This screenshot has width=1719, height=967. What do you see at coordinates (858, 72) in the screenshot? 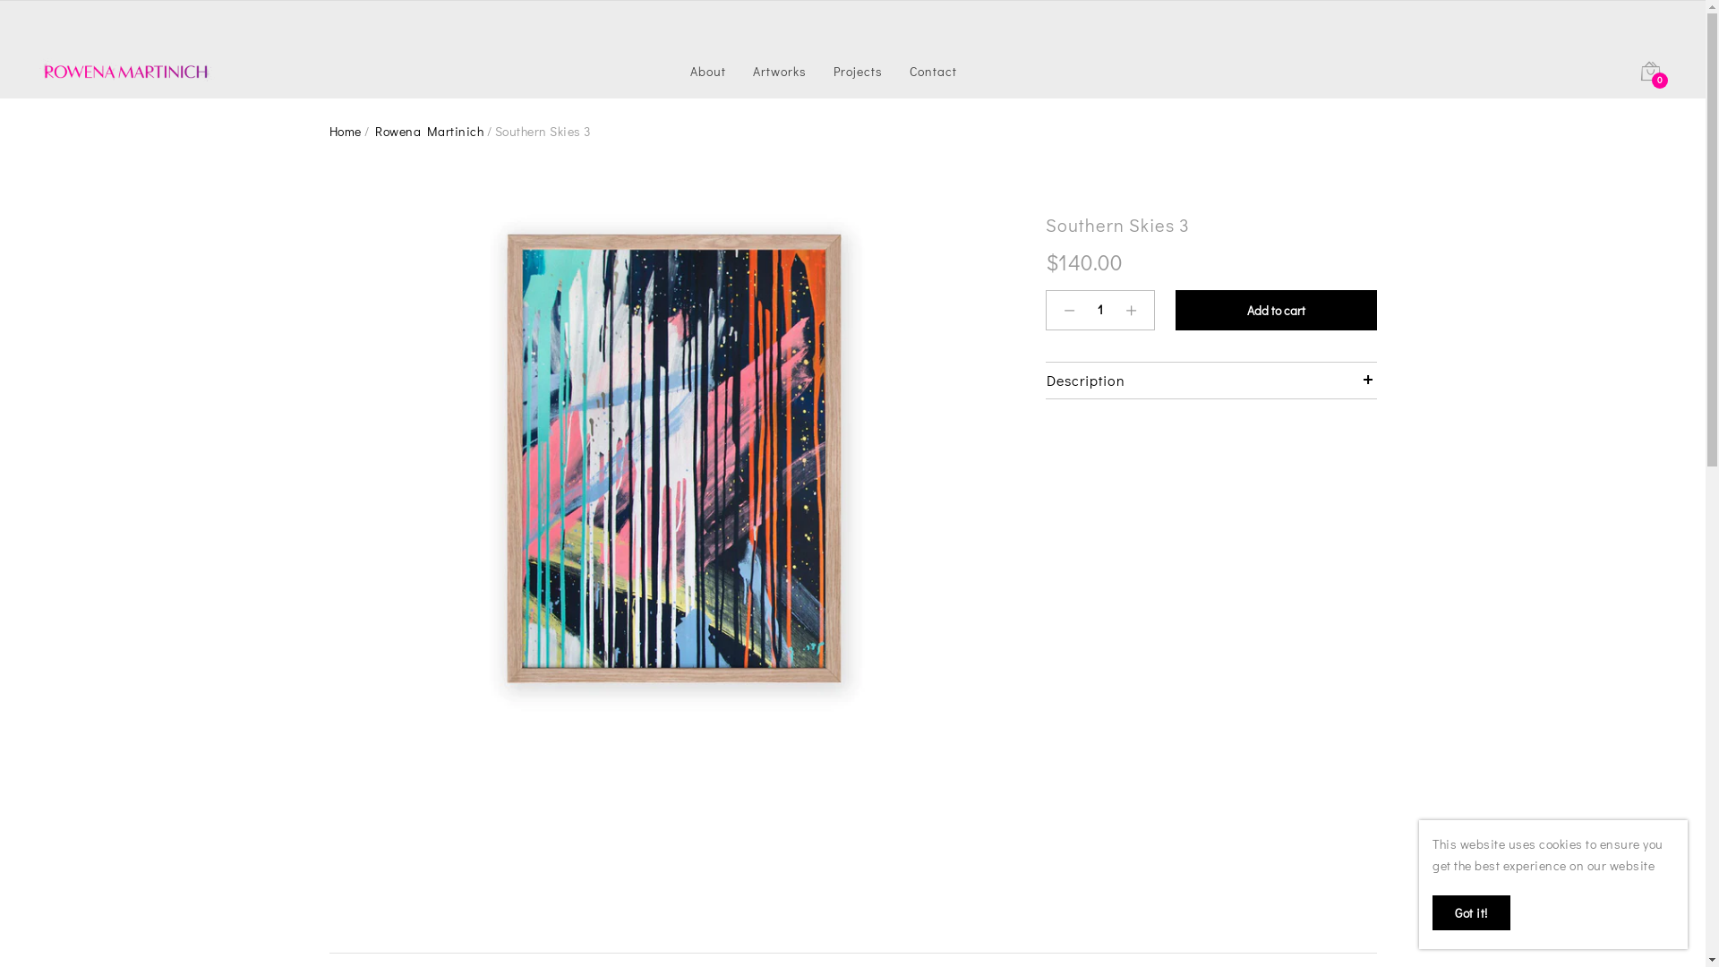
I see `Projects` at bounding box center [858, 72].